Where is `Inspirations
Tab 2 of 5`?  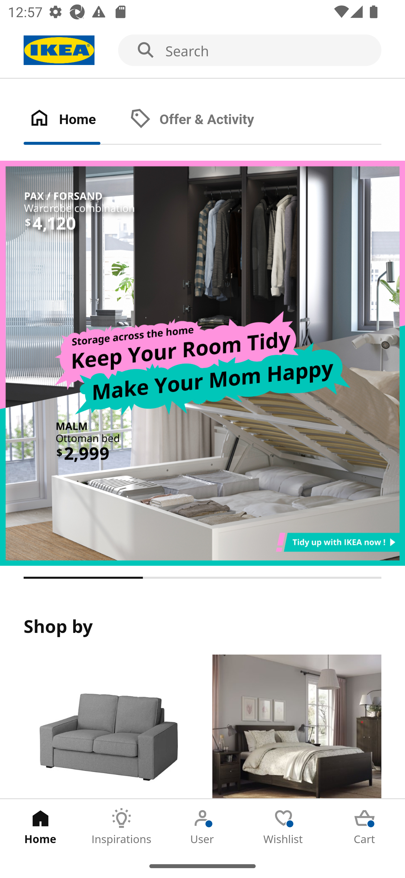
Inspirations
Tab 2 of 5 is located at coordinates (121, 827).